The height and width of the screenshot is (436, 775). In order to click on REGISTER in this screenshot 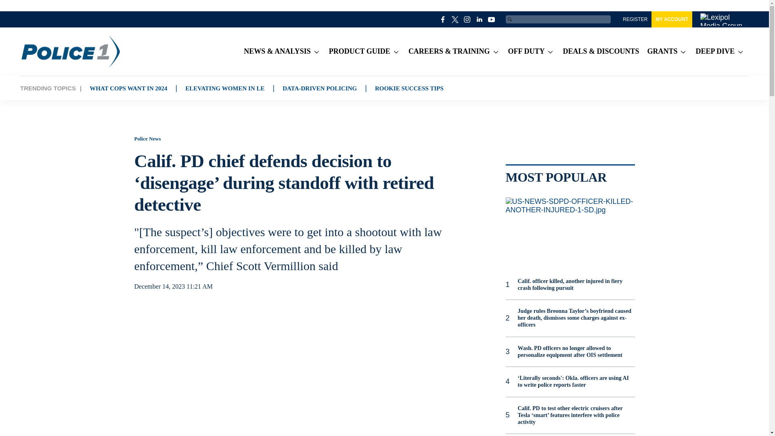, I will do `click(635, 19)`.